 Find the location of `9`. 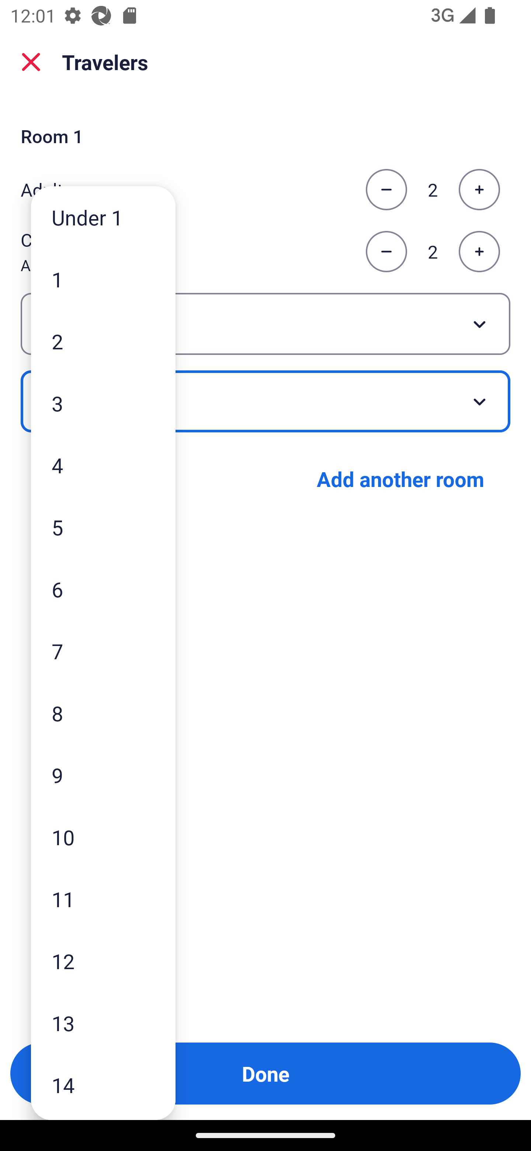

9 is located at coordinates (103, 775).